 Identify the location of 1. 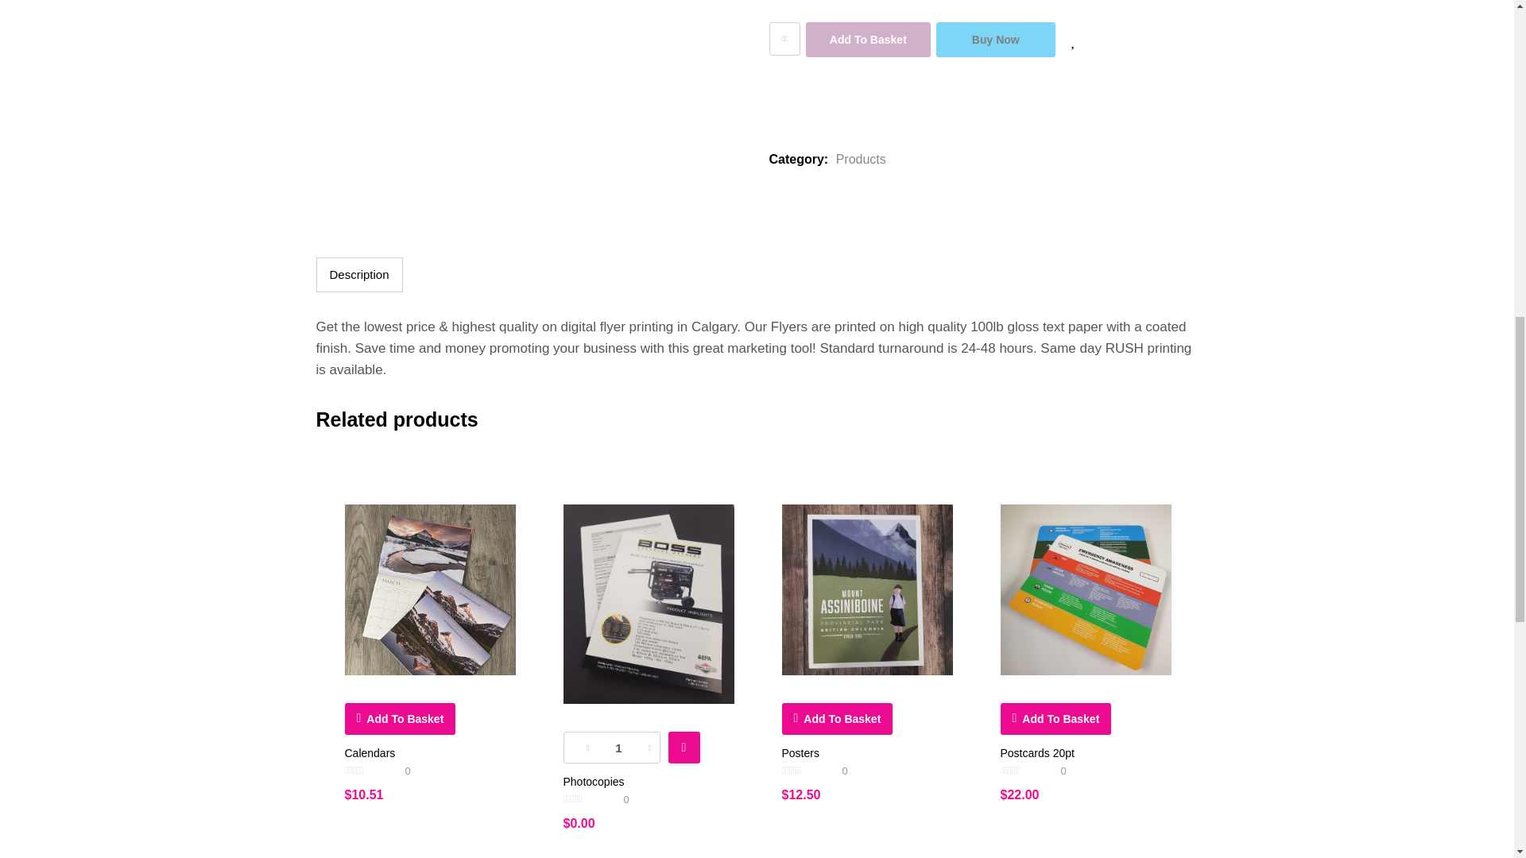
(618, 748).